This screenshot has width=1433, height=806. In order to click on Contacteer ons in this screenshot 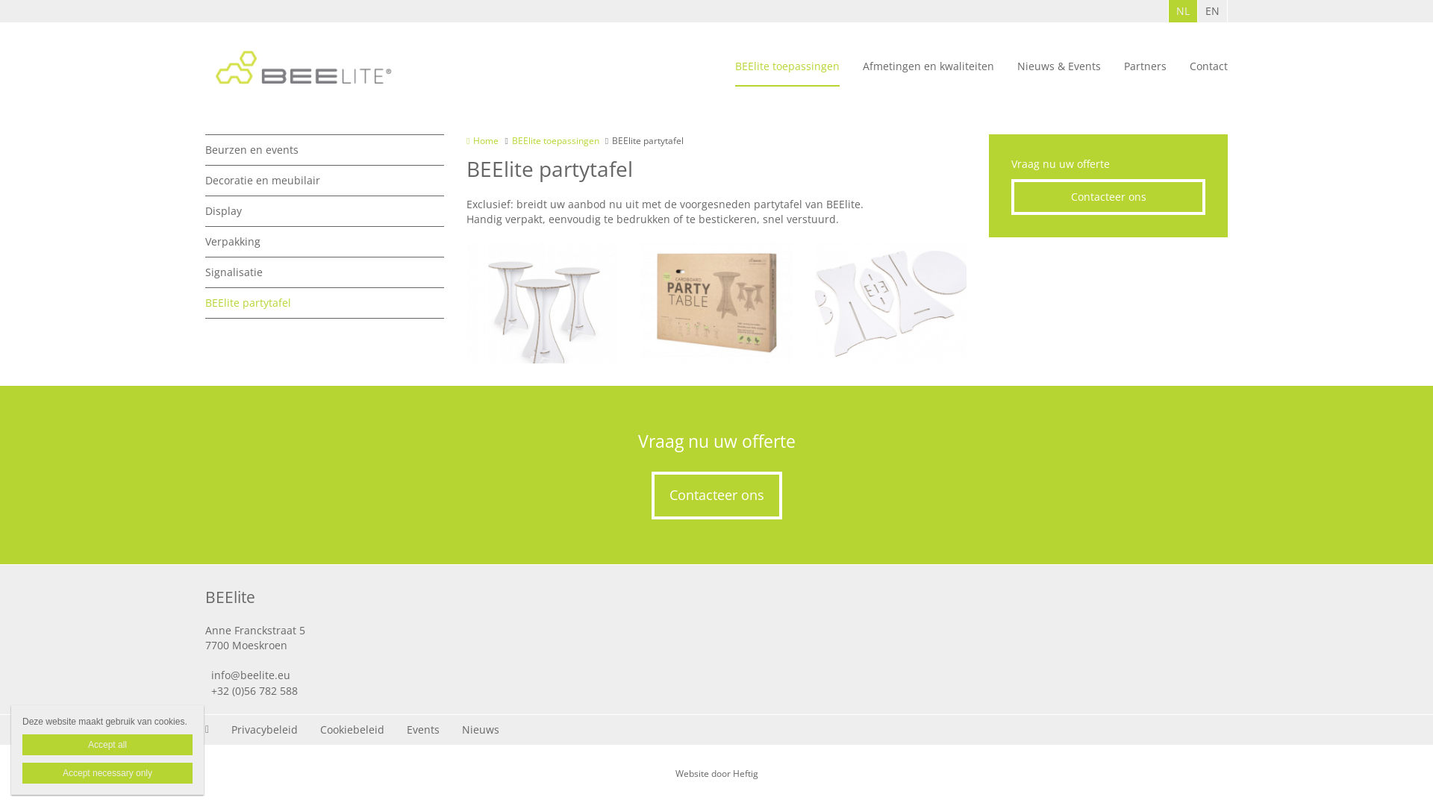, I will do `click(1108, 197)`.